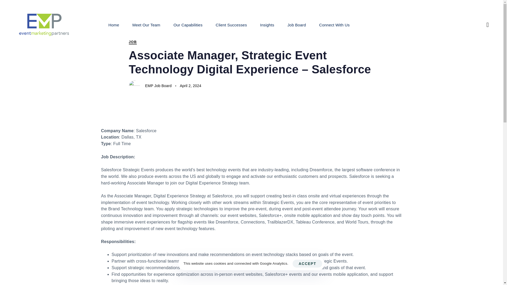 The height and width of the screenshot is (285, 507). Describe the element at coordinates (146, 25) in the screenshot. I see `Meet Our Team` at that location.